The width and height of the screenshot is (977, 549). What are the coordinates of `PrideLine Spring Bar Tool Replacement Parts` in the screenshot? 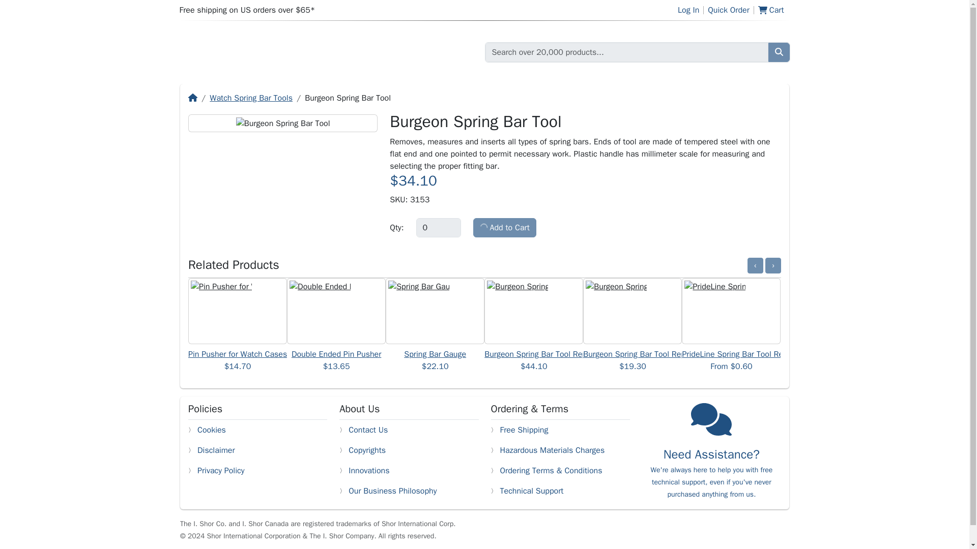 It's located at (761, 354).